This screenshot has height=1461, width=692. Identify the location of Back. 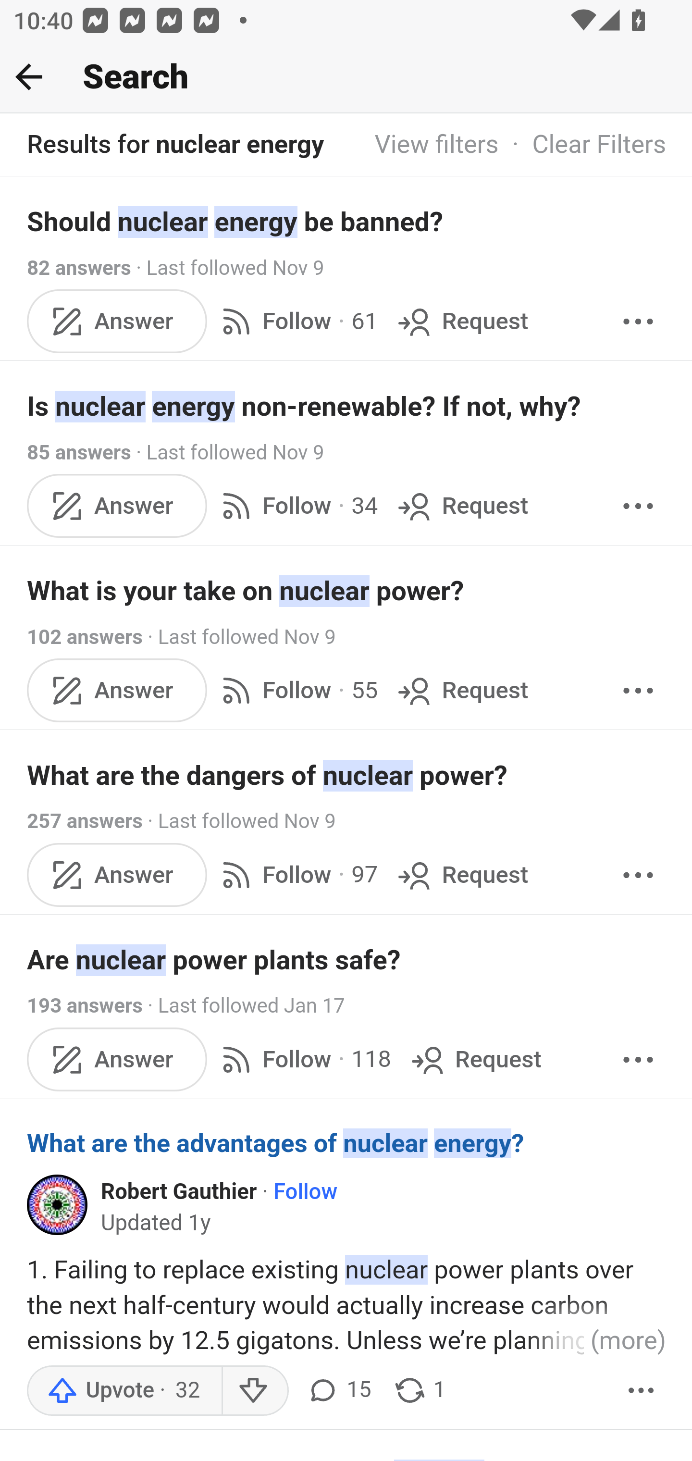
(29, 76).